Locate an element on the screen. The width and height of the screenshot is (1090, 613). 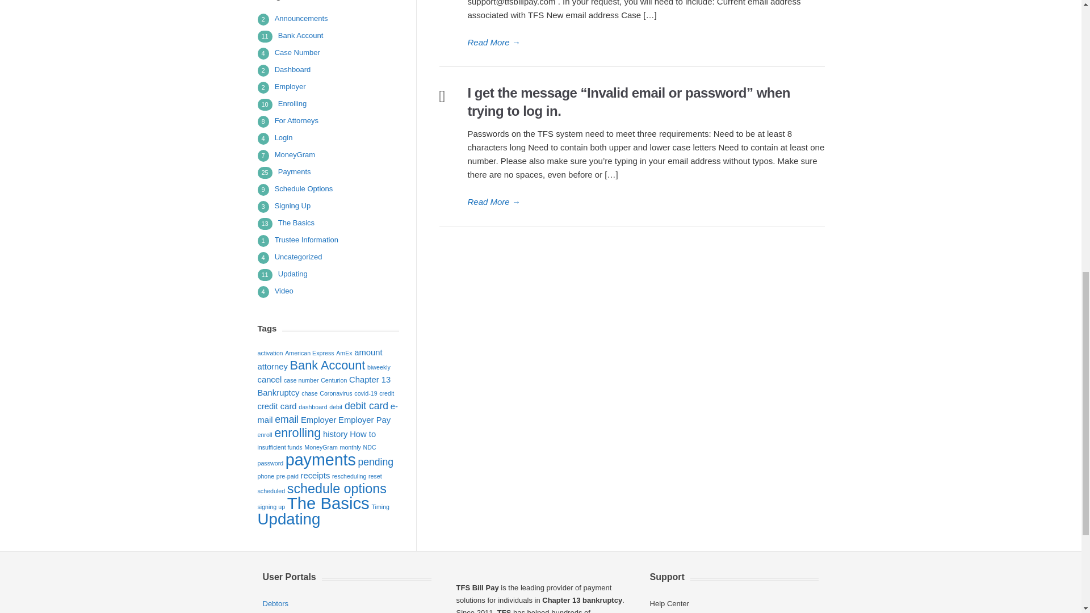
For Attorneys is located at coordinates (296, 120).